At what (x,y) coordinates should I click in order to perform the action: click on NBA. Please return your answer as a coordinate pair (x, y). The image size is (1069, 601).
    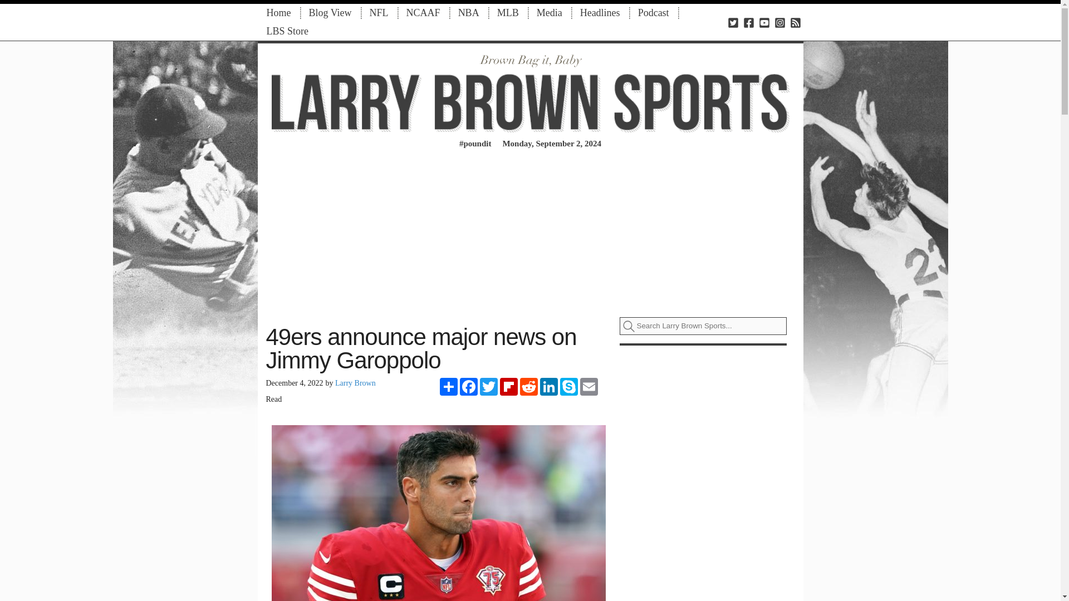
    Looking at the image, I should click on (469, 12).